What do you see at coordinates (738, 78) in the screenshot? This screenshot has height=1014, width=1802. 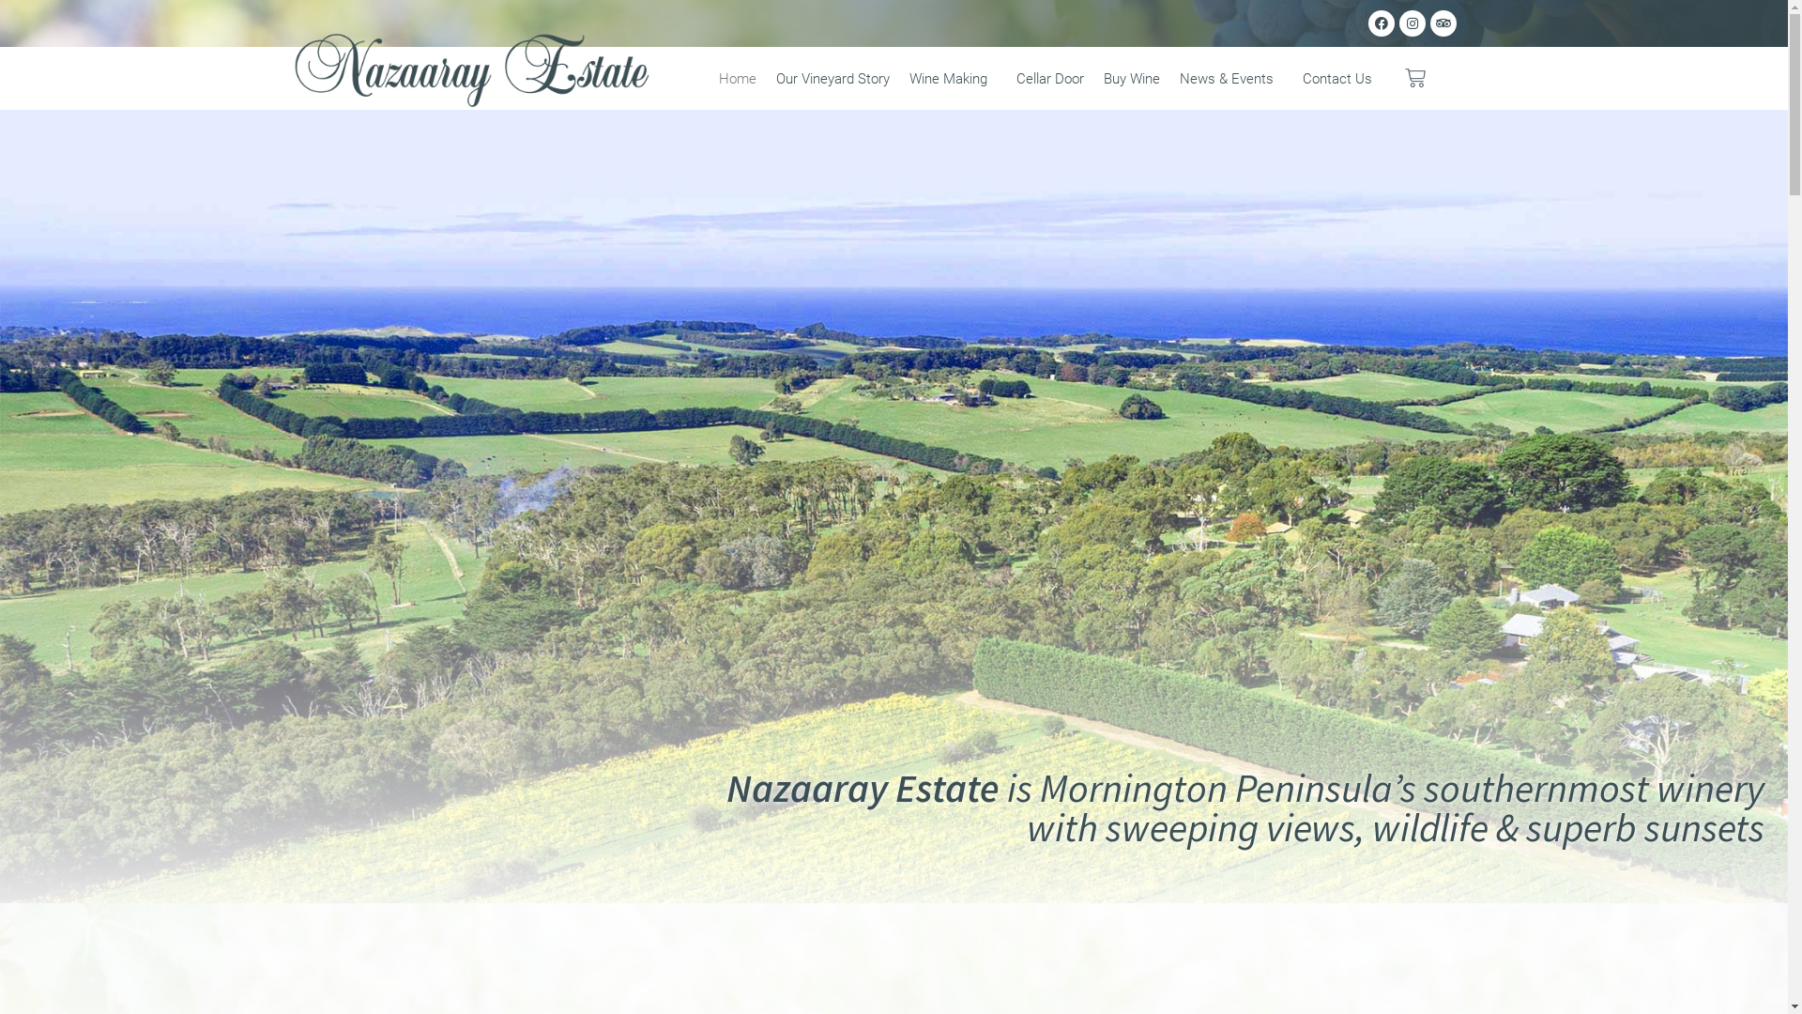 I see `Home` at bounding box center [738, 78].